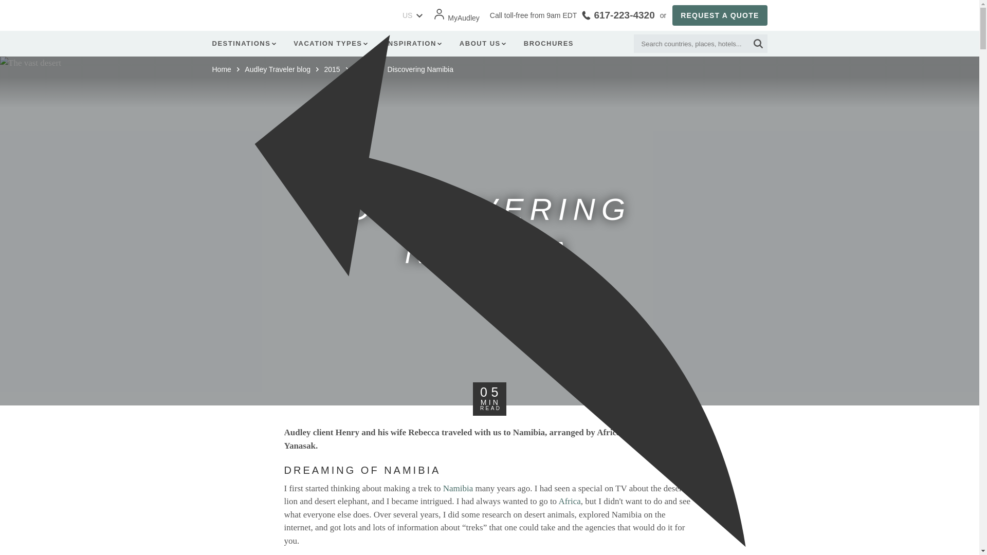 The width and height of the screenshot is (987, 555). Describe the element at coordinates (455, 18) in the screenshot. I see `MyAudley` at that location.